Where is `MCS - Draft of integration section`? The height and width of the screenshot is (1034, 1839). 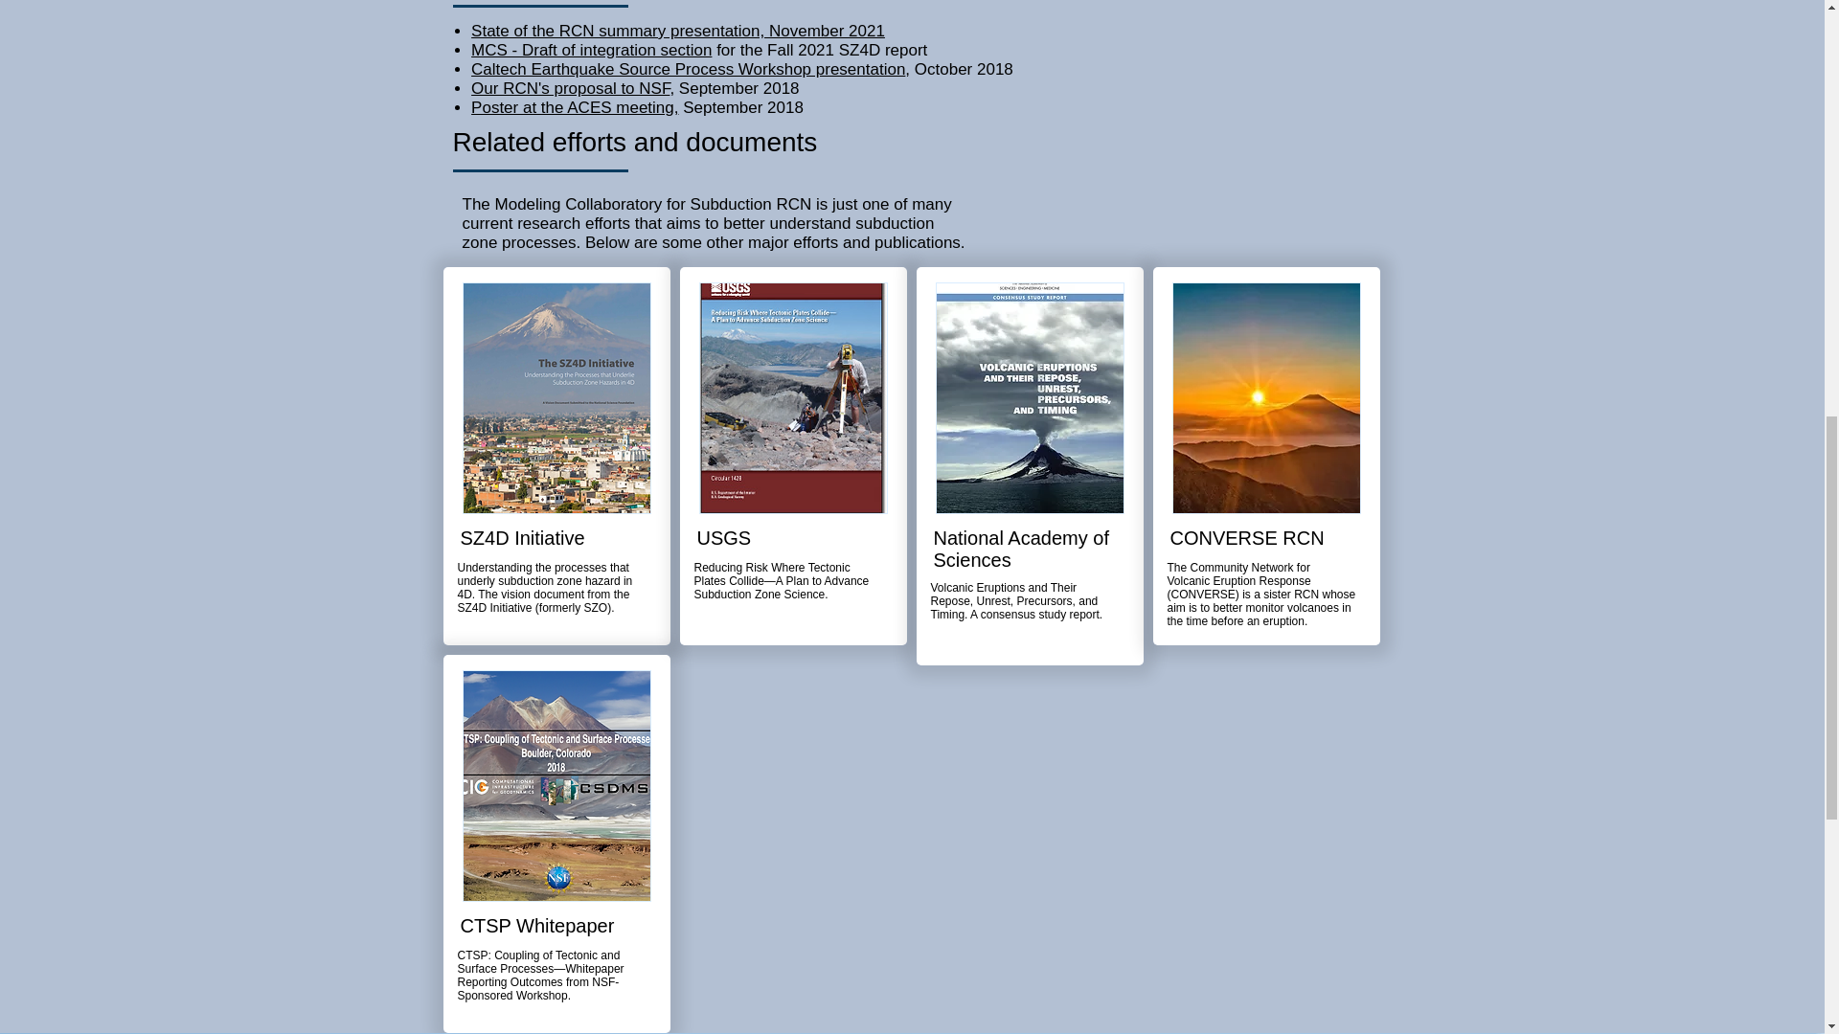
MCS - Draft of integration section is located at coordinates (591, 50).